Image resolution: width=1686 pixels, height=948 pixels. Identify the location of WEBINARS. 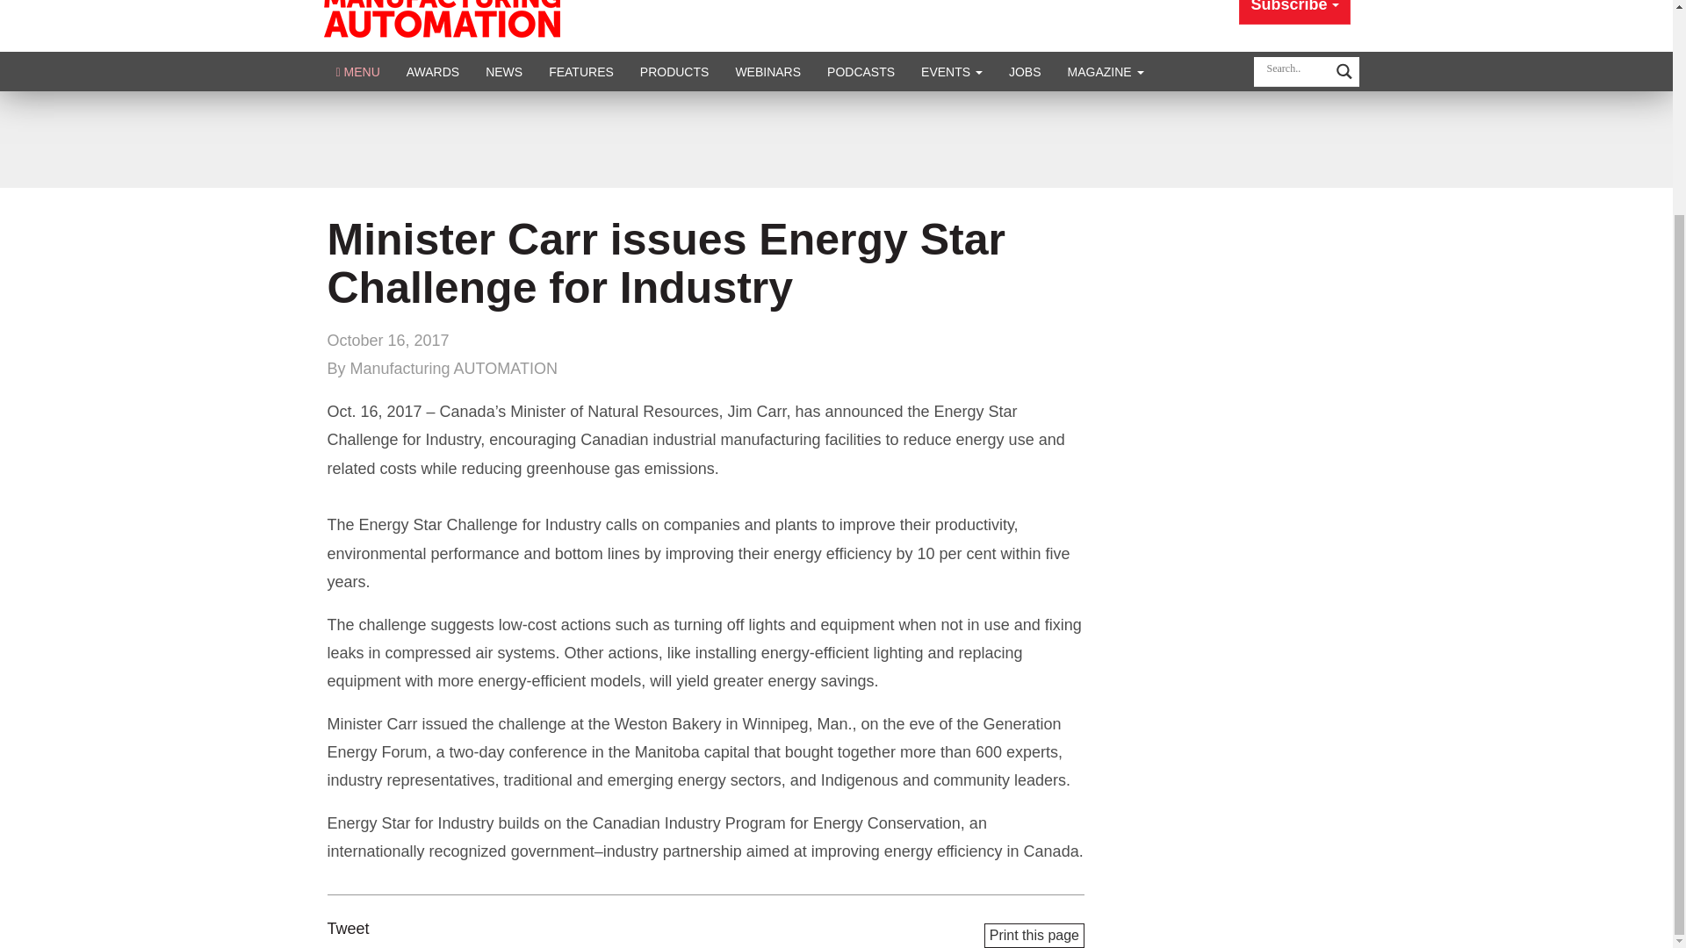
(767, 71).